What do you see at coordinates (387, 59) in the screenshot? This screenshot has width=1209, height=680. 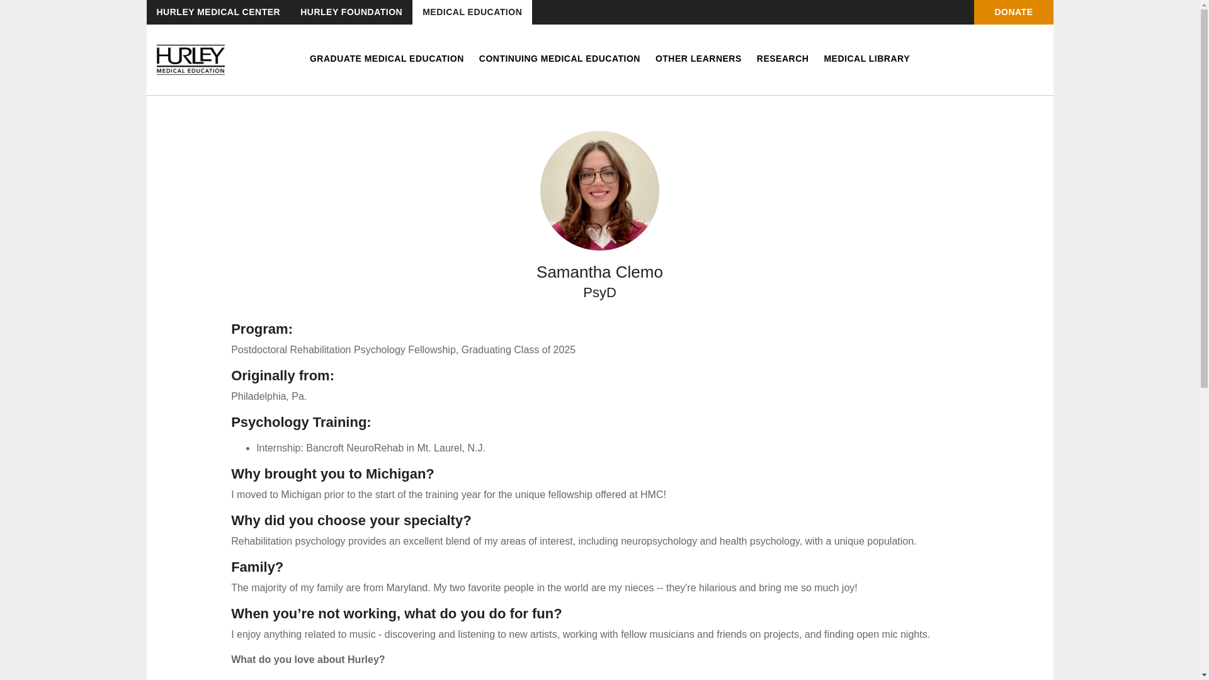 I see `GRADUATE MEDICAL EDUCATION` at bounding box center [387, 59].